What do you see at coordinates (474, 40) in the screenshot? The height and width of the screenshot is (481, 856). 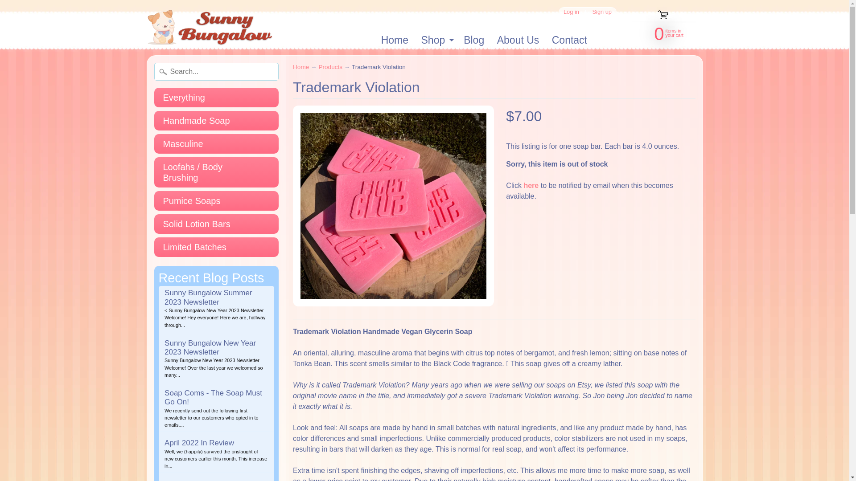 I see `About Us` at bounding box center [474, 40].